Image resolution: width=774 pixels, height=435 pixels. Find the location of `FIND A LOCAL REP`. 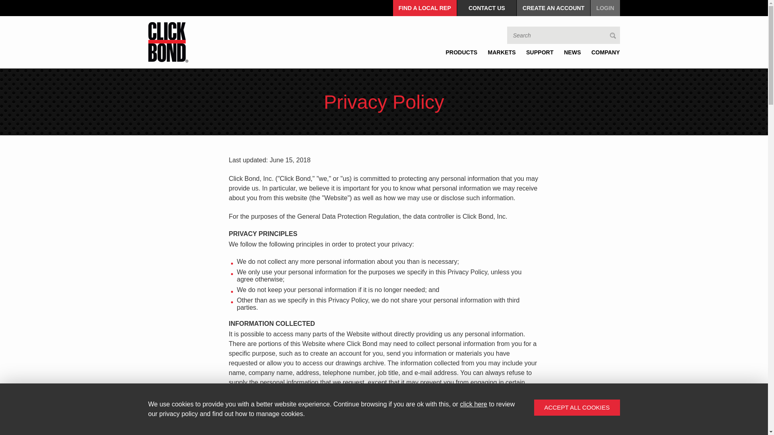

FIND A LOCAL REP is located at coordinates (425, 8).